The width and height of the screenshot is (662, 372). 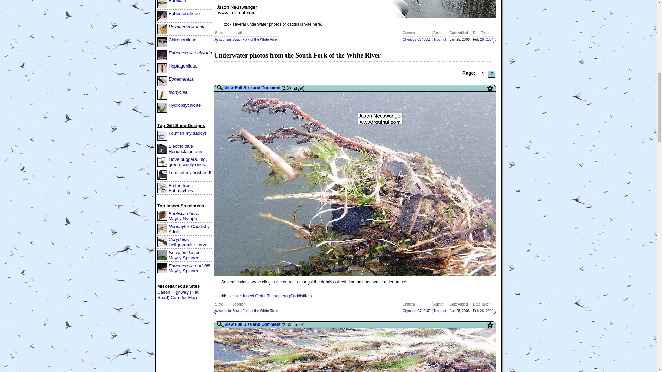 What do you see at coordinates (223, 39) in the screenshot?
I see `Wisconsin` at bounding box center [223, 39].